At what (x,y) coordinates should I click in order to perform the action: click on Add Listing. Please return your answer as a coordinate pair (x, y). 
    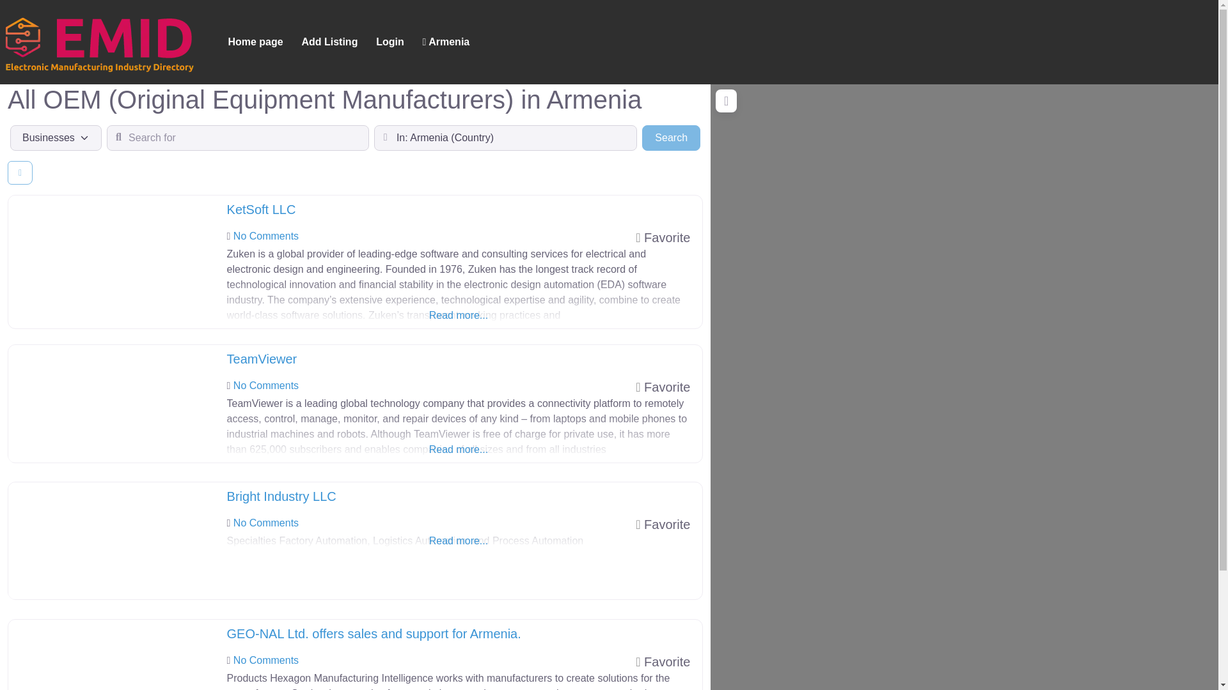
    Looking at the image, I should click on (390, 42).